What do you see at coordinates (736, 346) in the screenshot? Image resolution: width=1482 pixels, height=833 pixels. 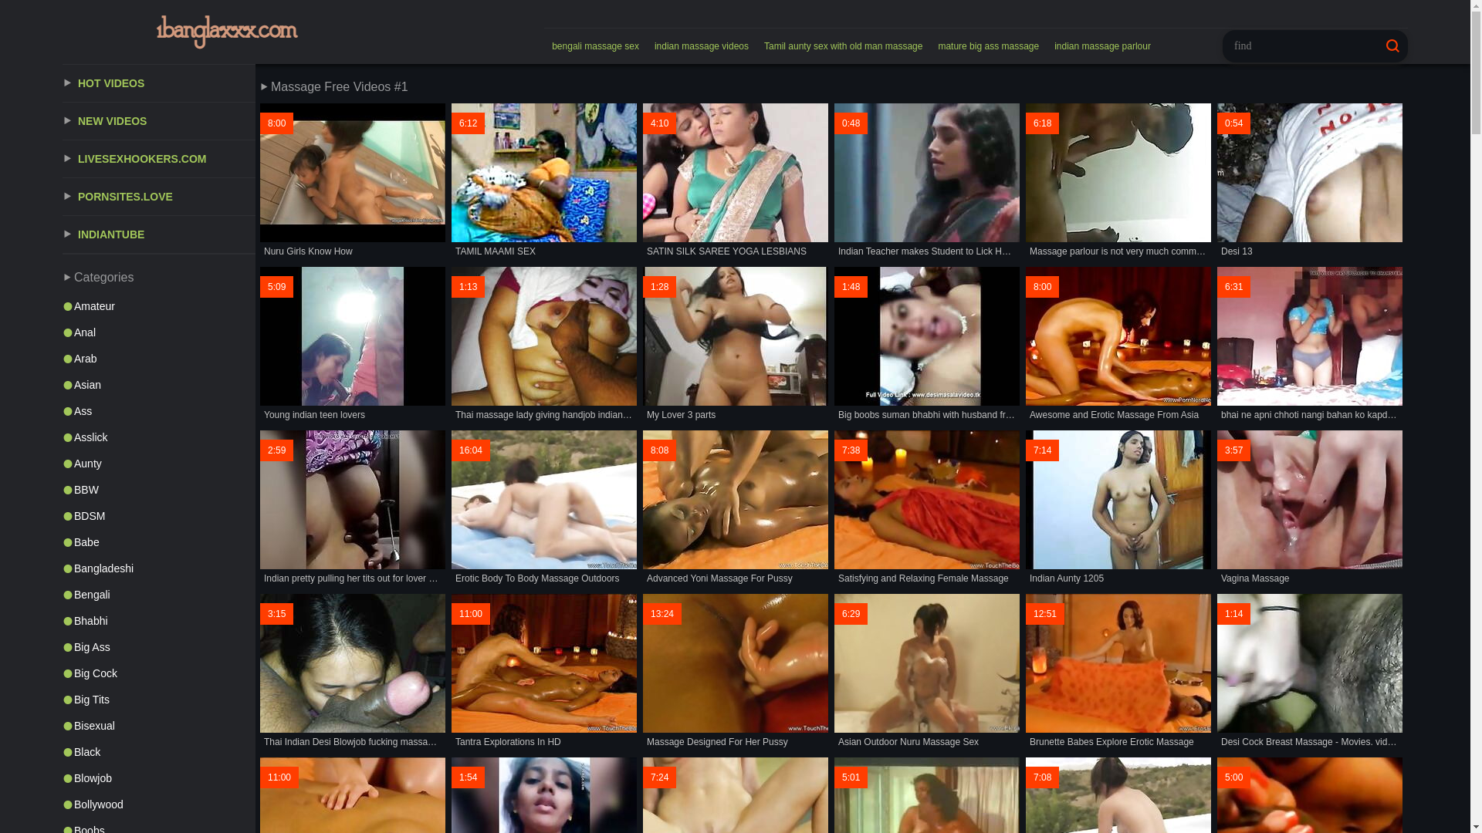 I see `1:28
My Lover 3 parts` at bounding box center [736, 346].